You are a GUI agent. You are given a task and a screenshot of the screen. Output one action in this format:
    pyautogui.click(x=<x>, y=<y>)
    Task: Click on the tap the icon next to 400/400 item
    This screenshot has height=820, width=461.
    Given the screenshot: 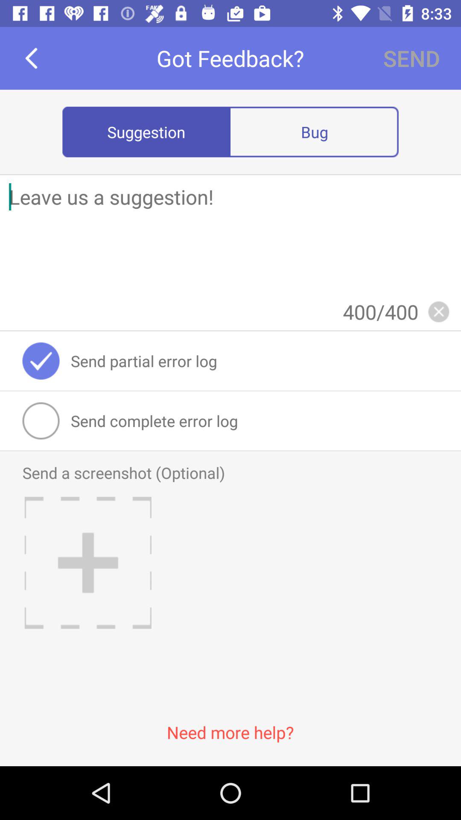 What is the action you would take?
    pyautogui.click(x=438, y=312)
    